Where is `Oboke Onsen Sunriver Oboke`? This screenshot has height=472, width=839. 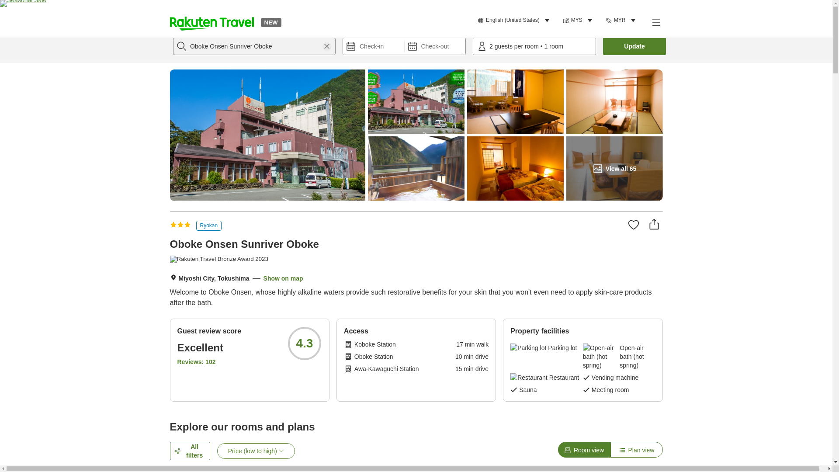 Oboke Onsen Sunriver Oboke is located at coordinates (254, 46).